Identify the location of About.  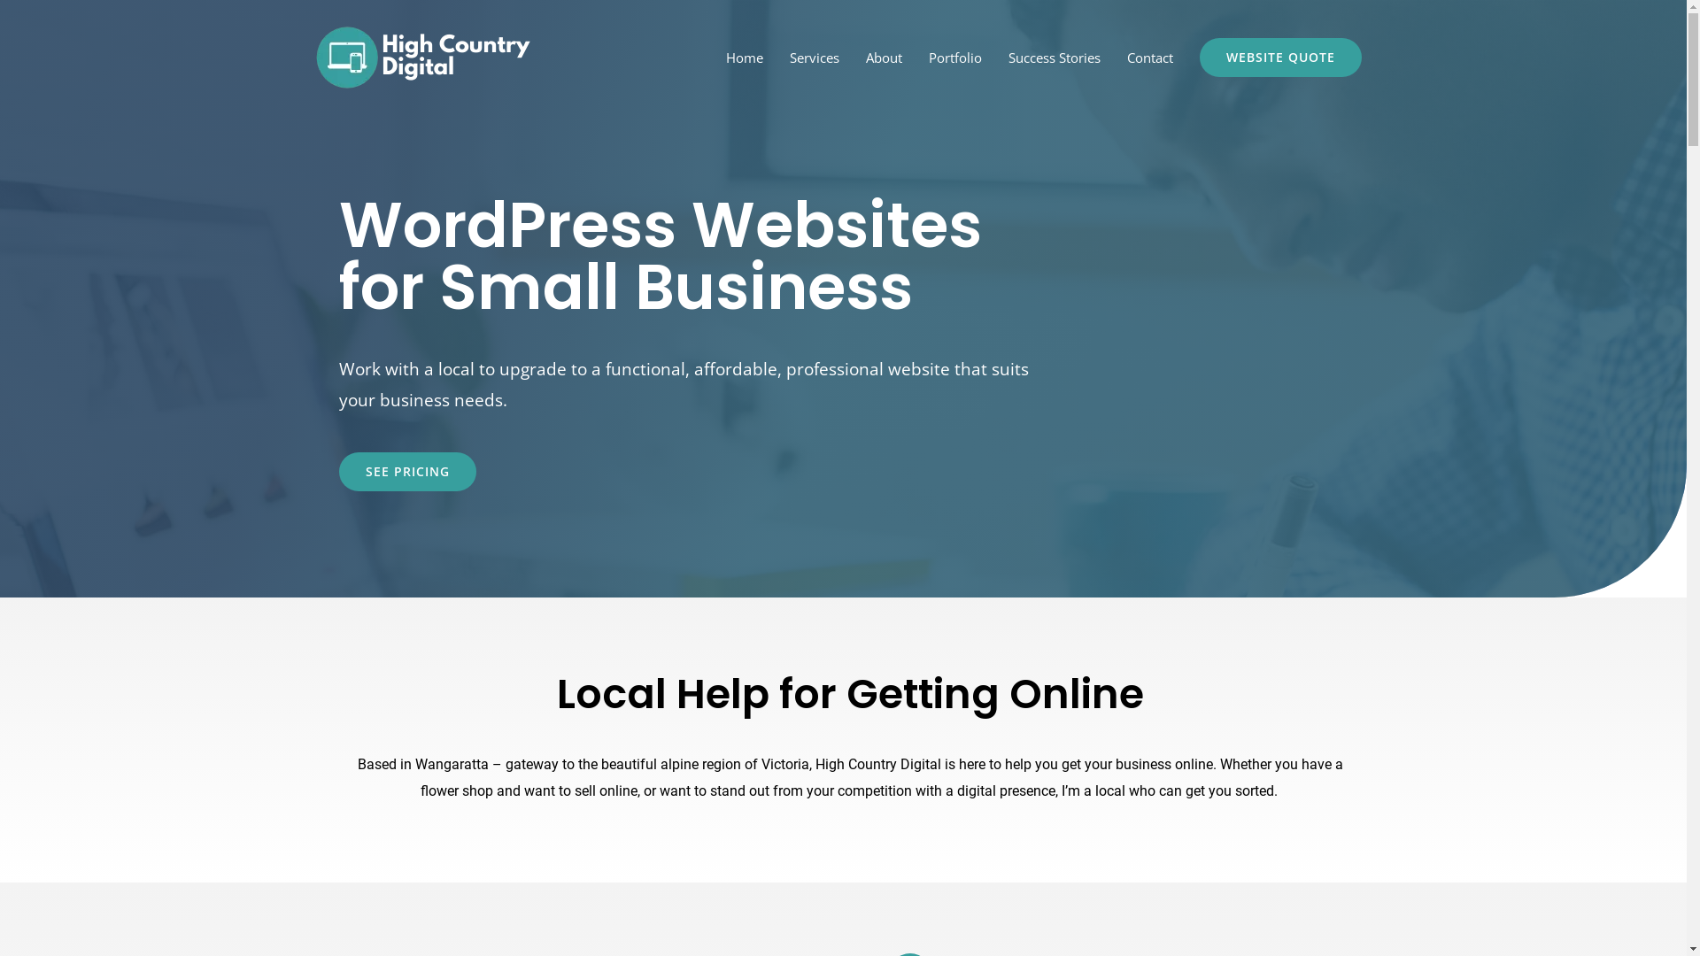
(884, 58).